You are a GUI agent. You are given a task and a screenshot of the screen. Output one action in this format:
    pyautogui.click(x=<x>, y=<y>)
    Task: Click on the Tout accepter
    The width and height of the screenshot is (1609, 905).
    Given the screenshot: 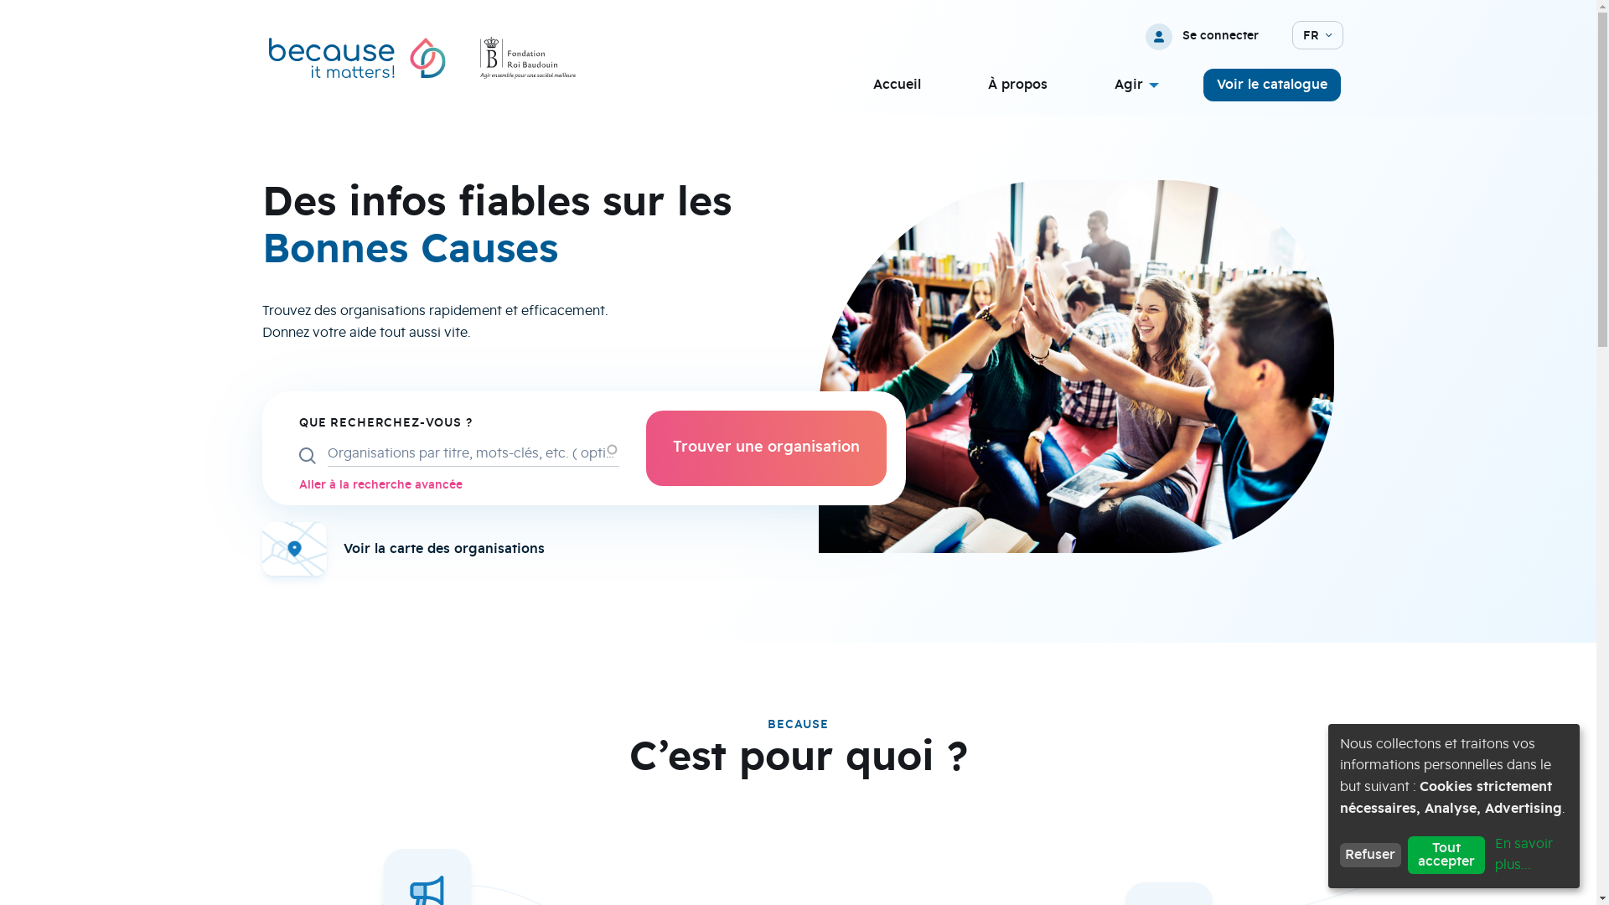 What is the action you would take?
    pyautogui.click(x=1446, y=855)
    